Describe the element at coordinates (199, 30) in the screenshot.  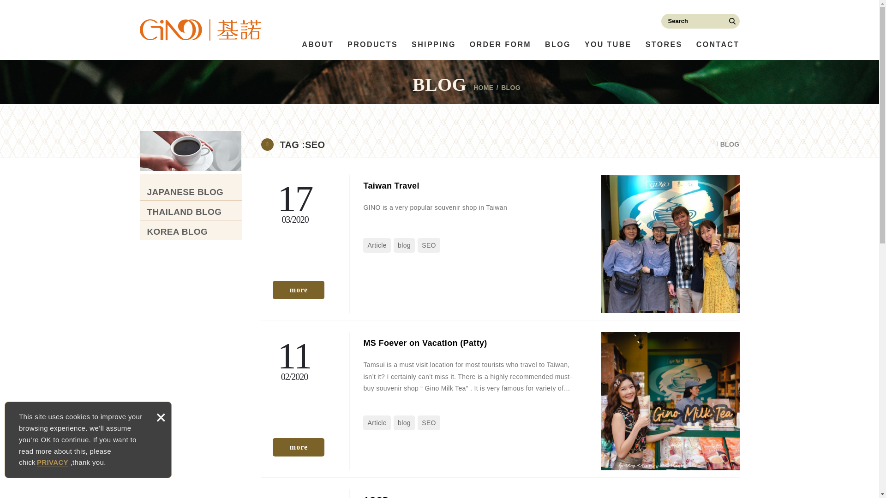
I see `GINO` at that location.